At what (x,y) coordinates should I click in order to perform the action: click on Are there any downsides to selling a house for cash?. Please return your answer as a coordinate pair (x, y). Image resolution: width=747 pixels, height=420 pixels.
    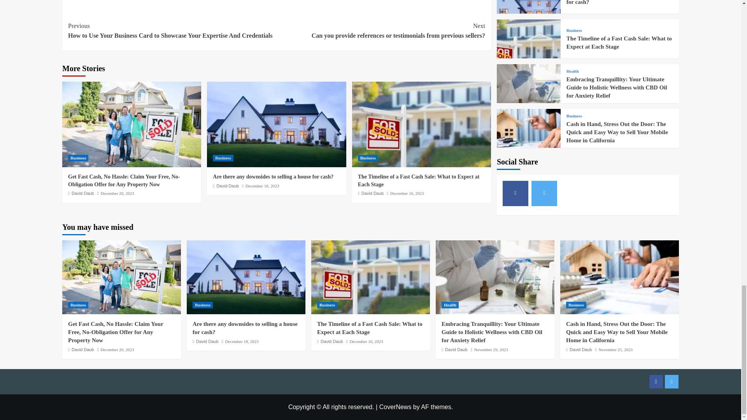
    Looking at the image, I should click on (273, 177).